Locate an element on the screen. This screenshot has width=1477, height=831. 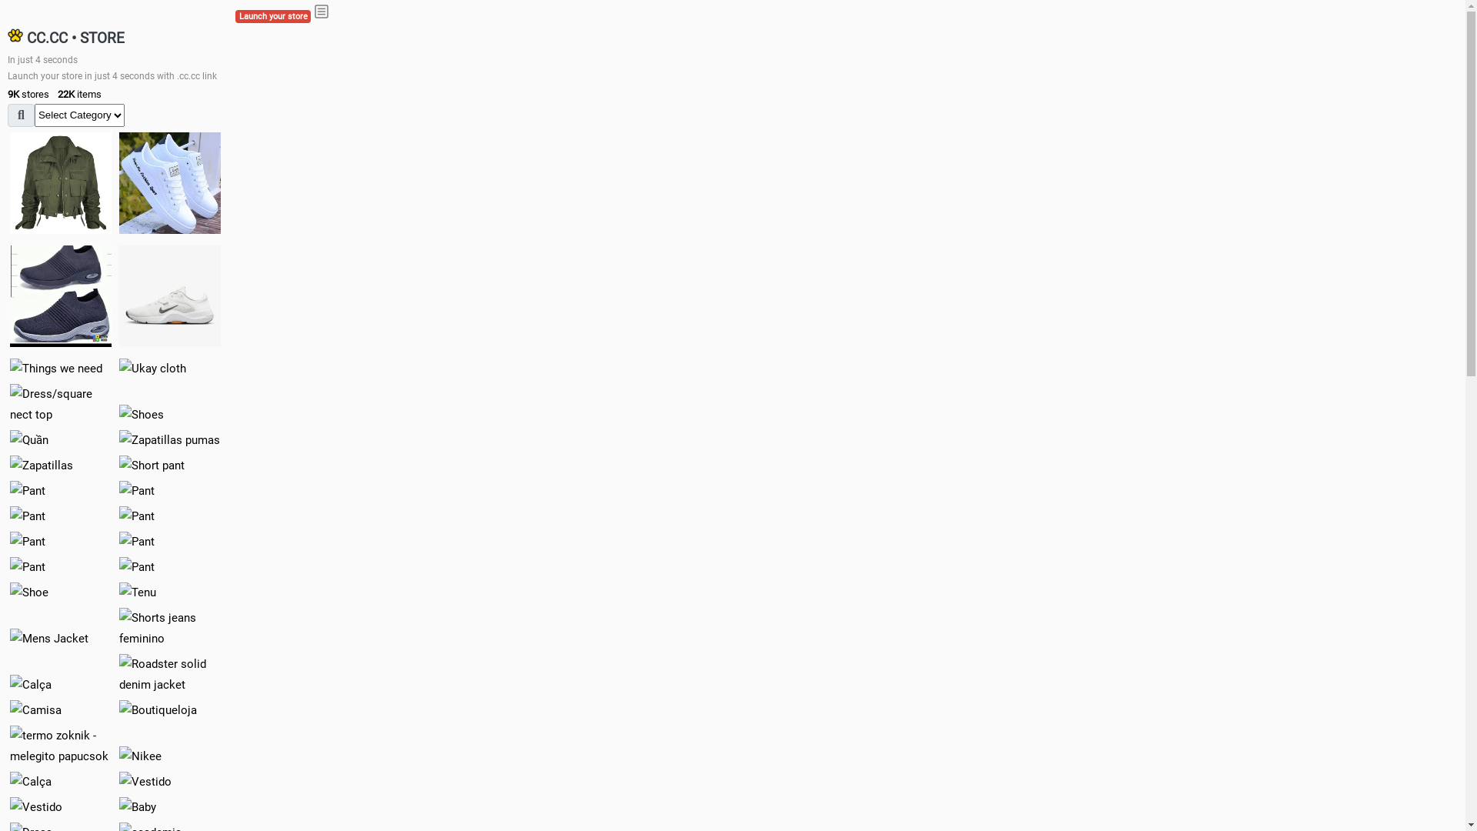
Pant is located at coordinates (137, 517).